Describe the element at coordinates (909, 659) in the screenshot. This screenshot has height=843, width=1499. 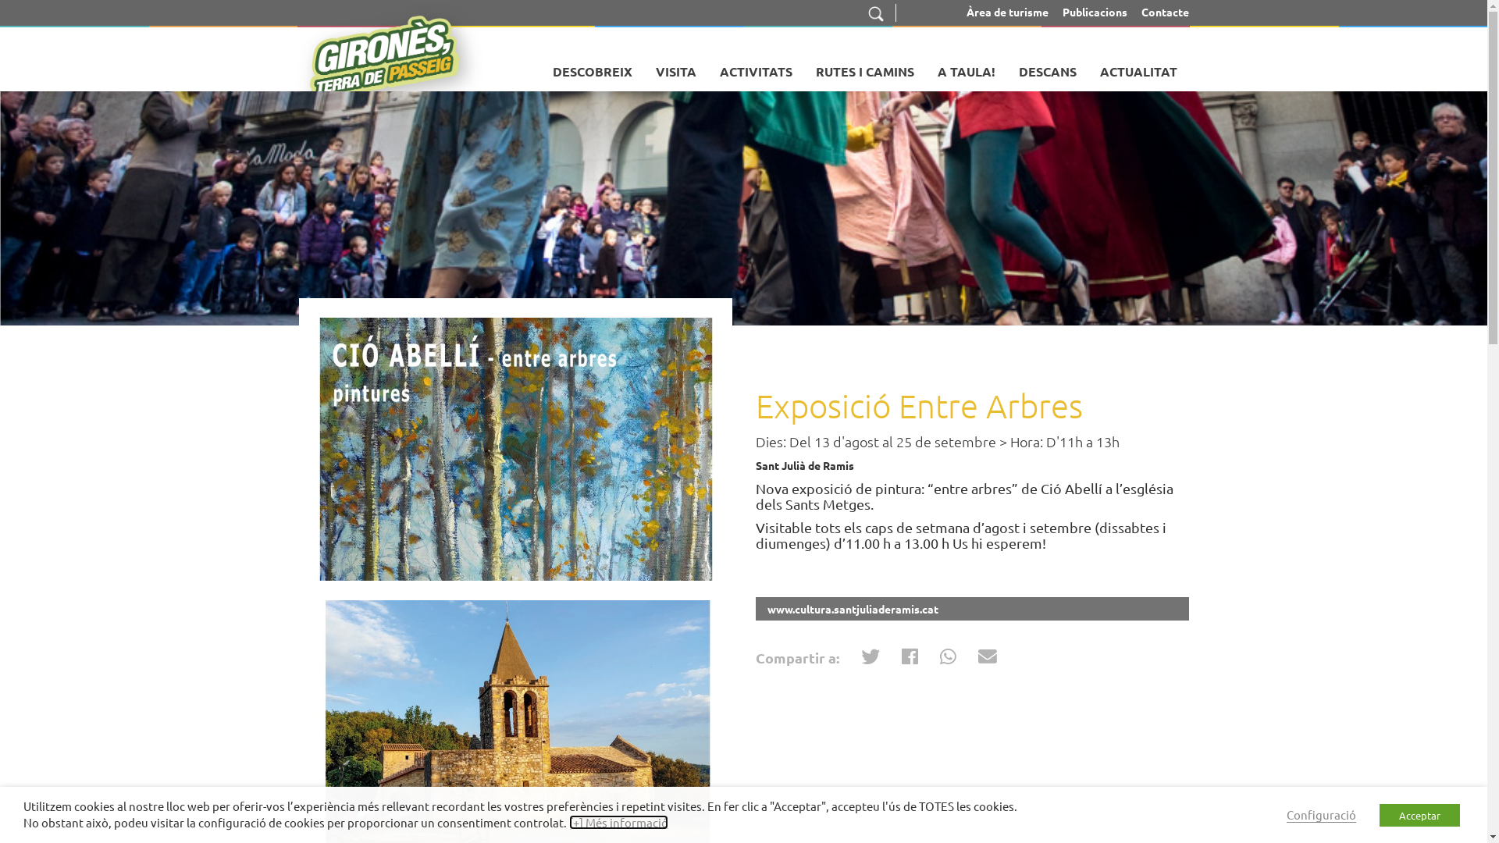
I see `Comparteix a Facebook (Obre en nova finestra)` at that location.